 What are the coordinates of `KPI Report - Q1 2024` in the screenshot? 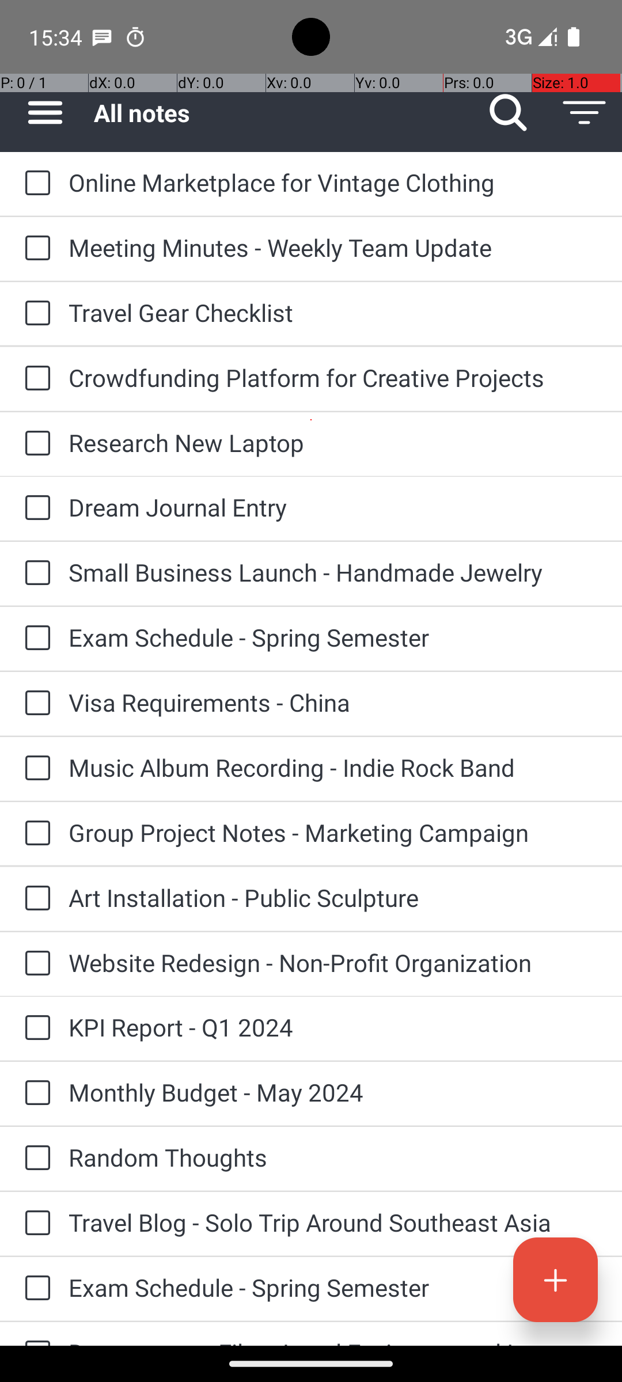 It's located at (334, 1027).